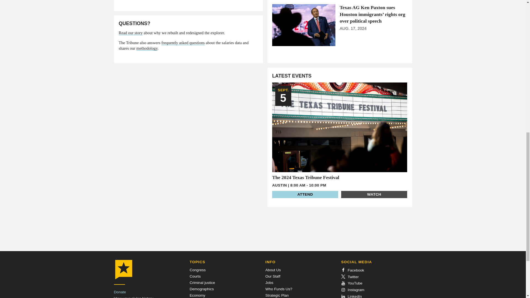 The height and width of the screenshot is (298, 530). What do you see at coordinates (279, 289) in the screenshot?
I see `Who Funds Us?` at bounding box center [279, 289].